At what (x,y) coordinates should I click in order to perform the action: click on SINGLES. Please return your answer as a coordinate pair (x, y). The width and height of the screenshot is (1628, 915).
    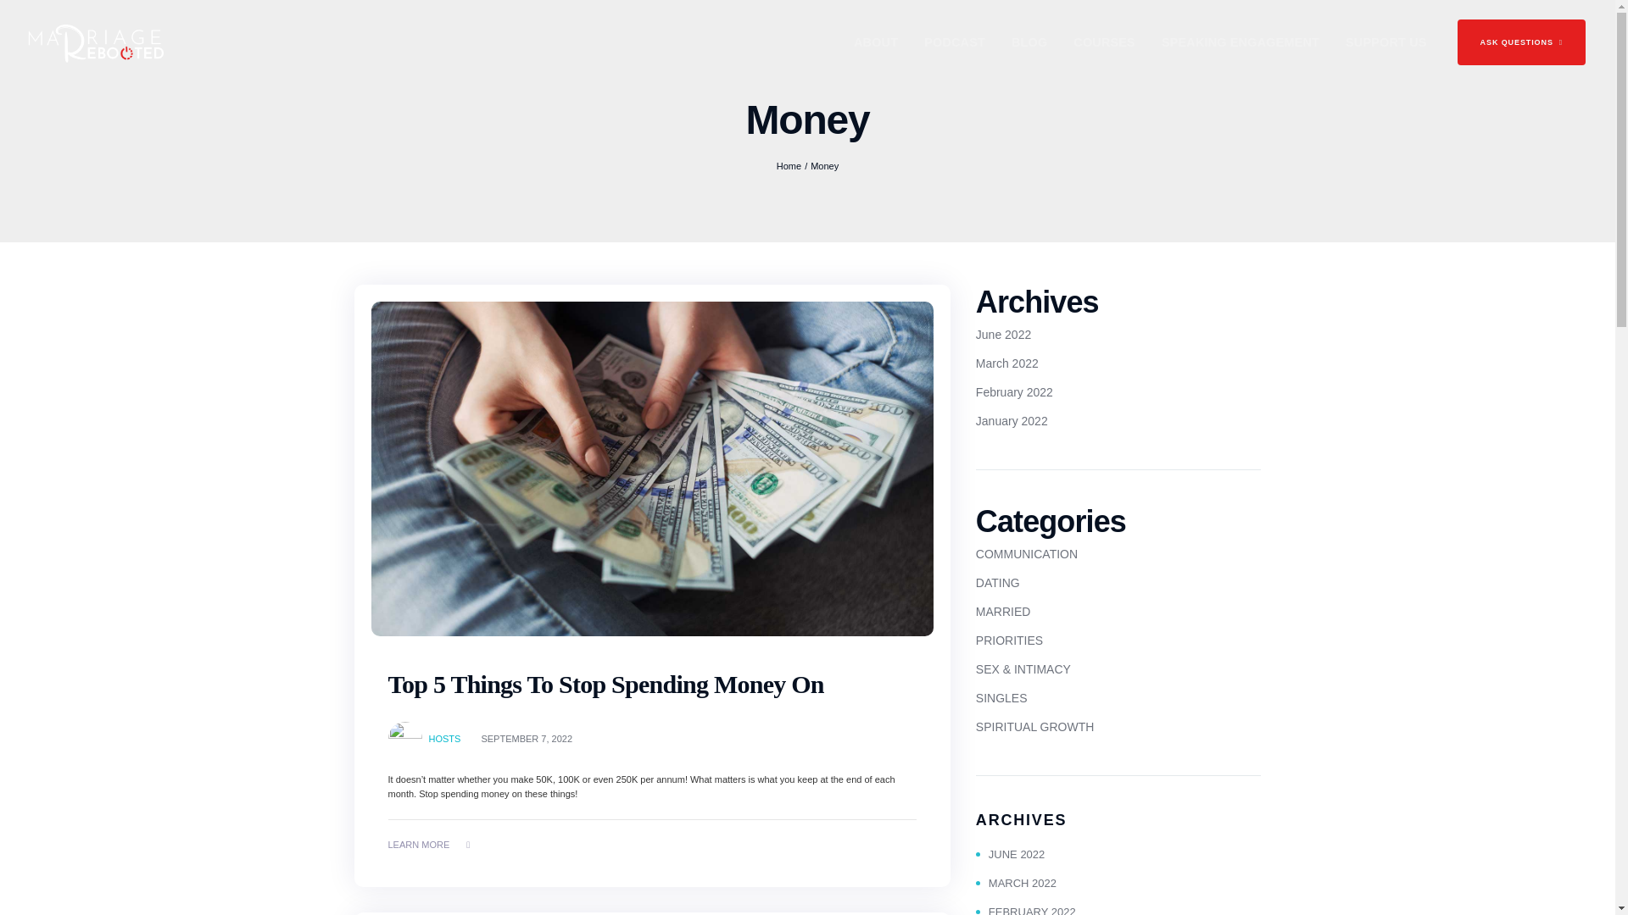
    Looking at the image, I should click on (1001, 698).